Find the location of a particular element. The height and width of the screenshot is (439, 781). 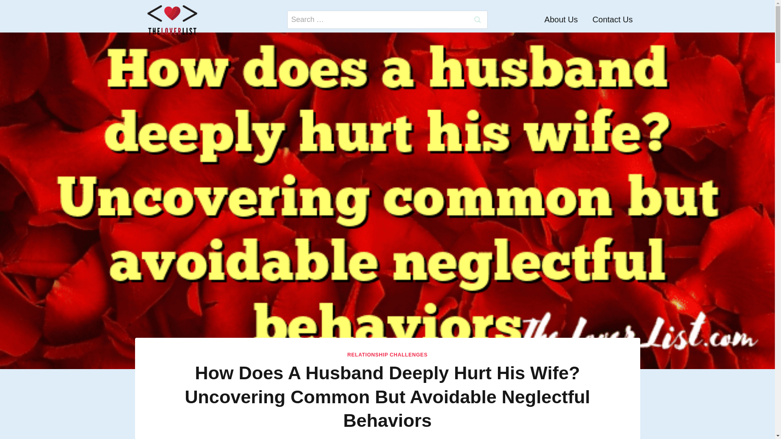

Contact Us is located at coordinates (613, 20).